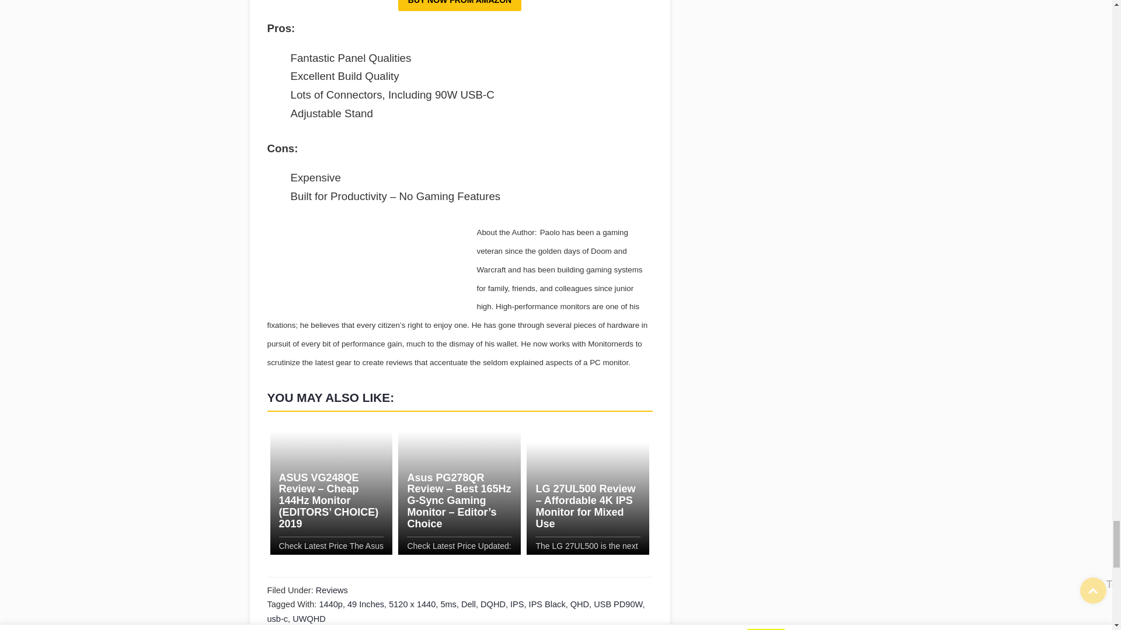 This screenshot has width=1121, height=630. What do you see at coordinates (365, 604) in the screenshot?
I see `49 Inches` at bounding box center [365, 604].